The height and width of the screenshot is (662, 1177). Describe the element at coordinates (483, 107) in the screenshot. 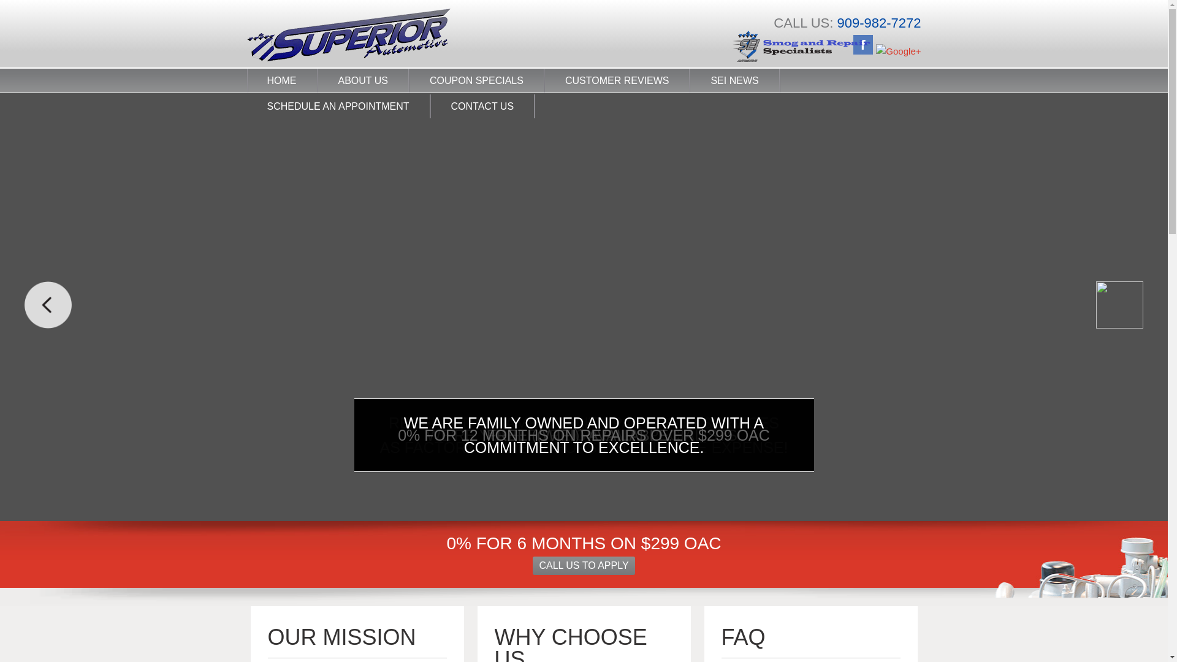

I see `CONTACT US` at that location.